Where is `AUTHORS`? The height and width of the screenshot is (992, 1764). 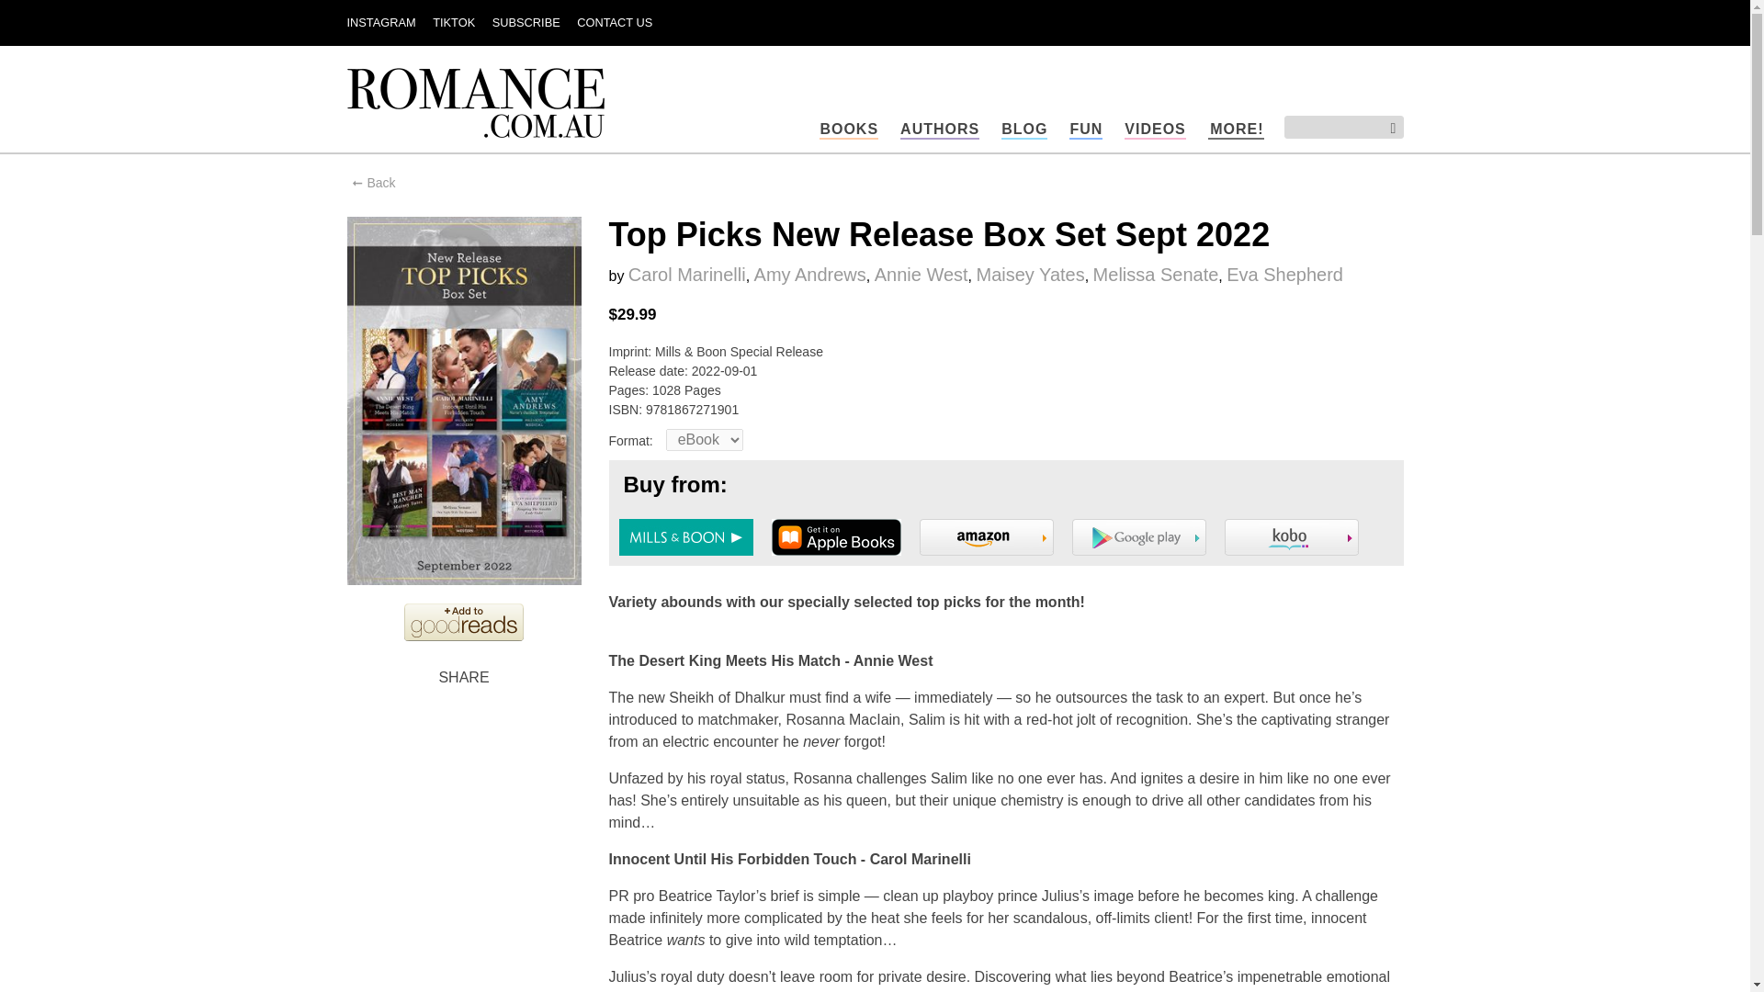
AUTHORS is located at coordinates (939, 130).